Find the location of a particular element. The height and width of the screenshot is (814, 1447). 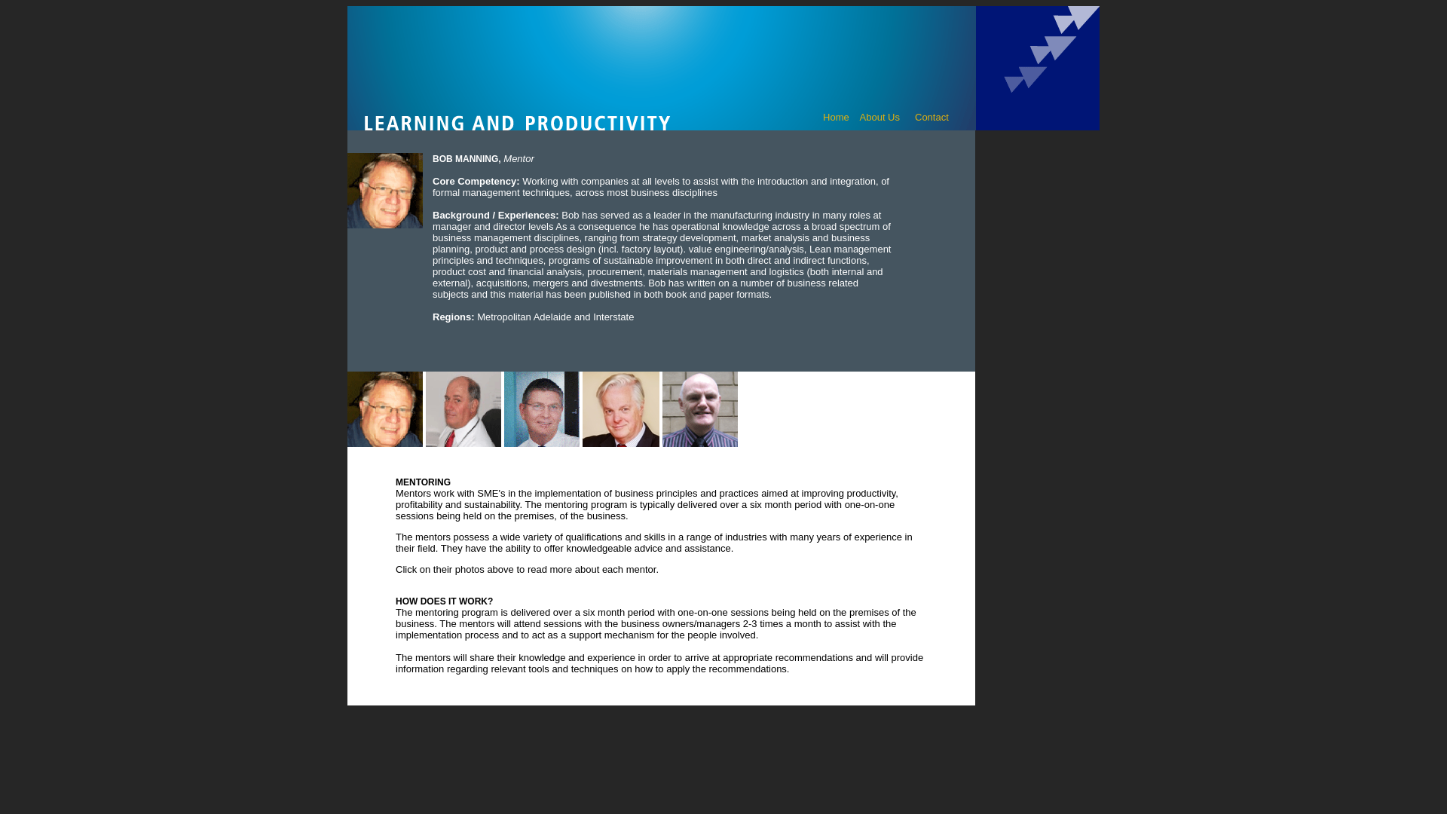

Christopher Miller is located at coordinates (621, 409).